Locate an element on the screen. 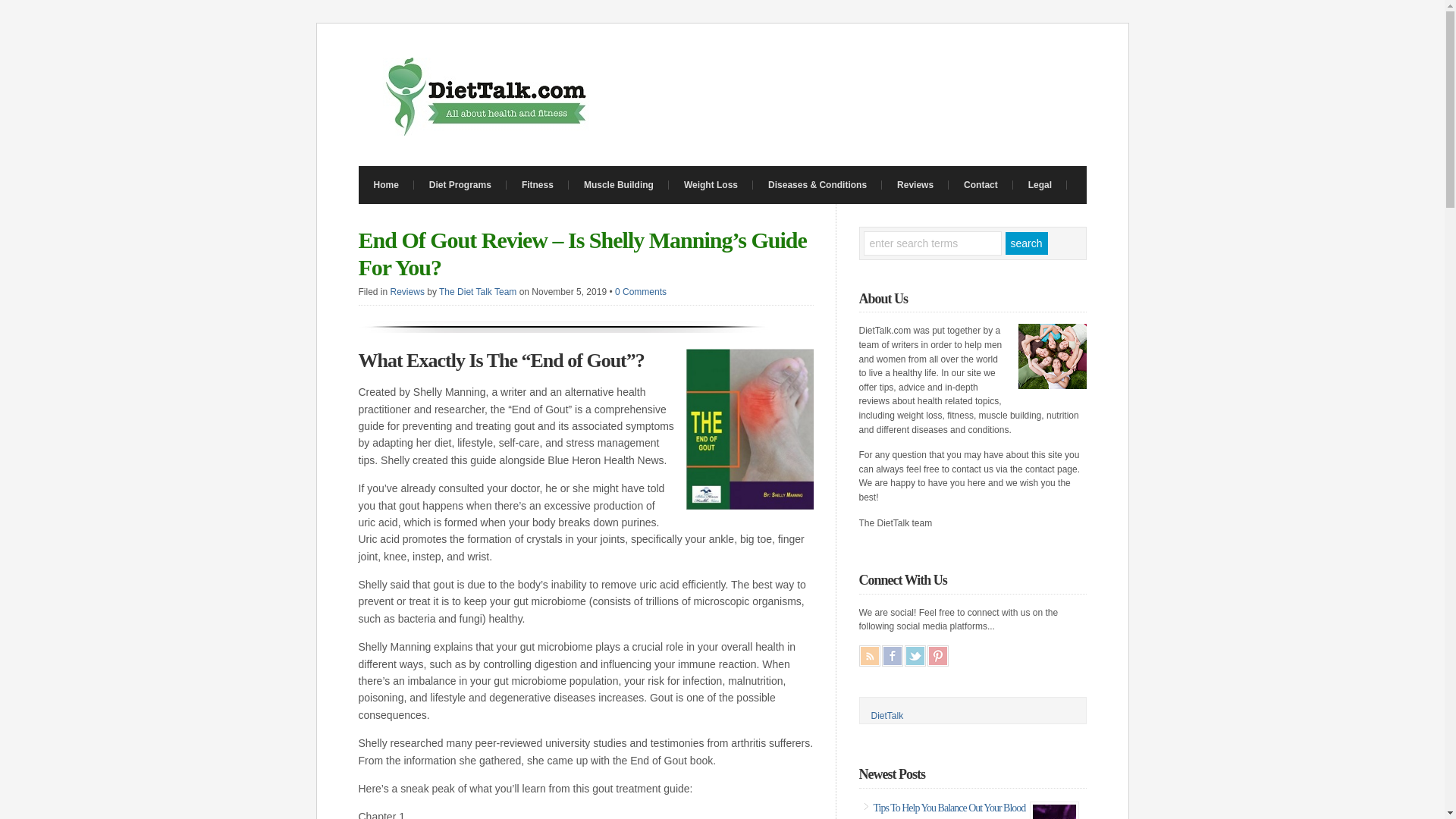 The height and width of the screenshot is (819, 1456). Reviews is located at coordinates (915, 185).